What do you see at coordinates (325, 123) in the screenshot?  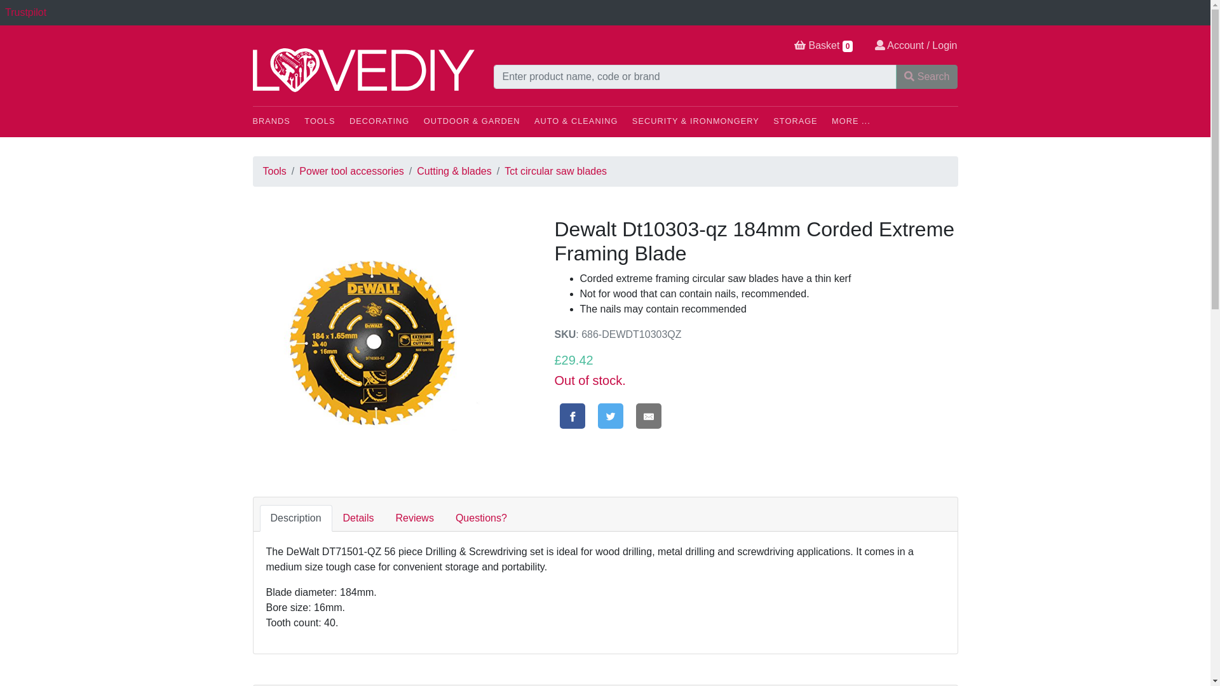 I see `TOOLS` at bounding box center [325, 123].